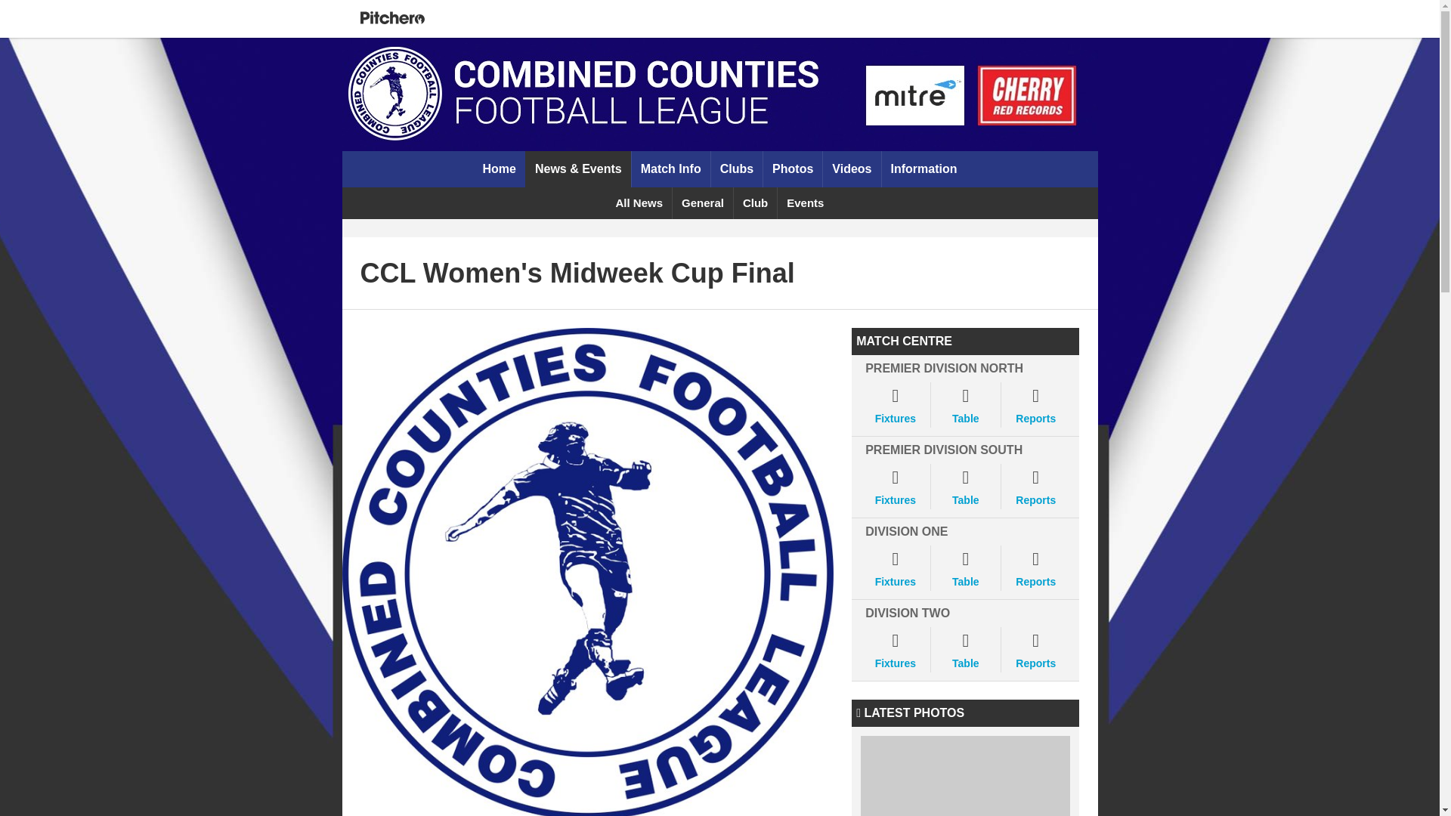 Image resolution: width=1451 pixels, height=816 pixels. What do you see at coordinates (639, 203) in the screenshot?
I see `All News` at bounding box center [639, 203].